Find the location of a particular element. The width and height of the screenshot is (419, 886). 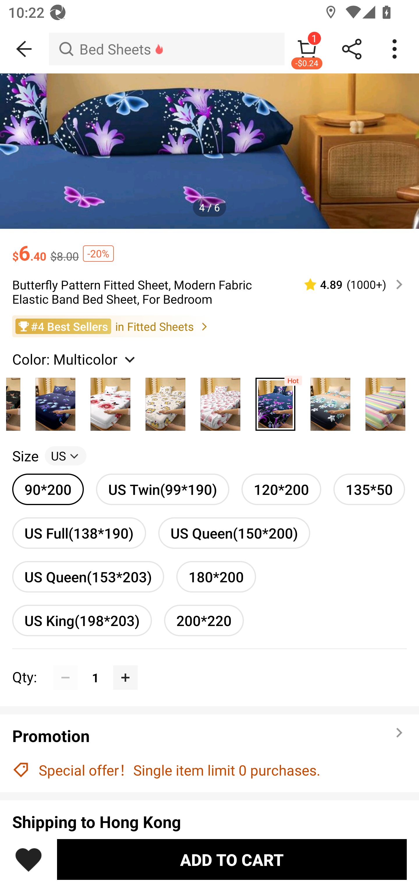

Multicolor is located at coordinates (110, 401).